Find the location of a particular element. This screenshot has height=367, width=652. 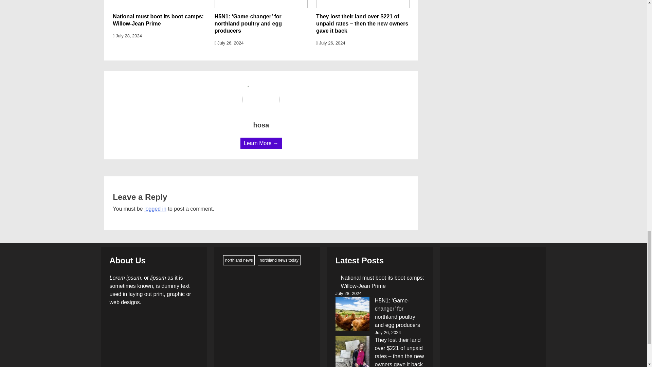

logged in is located at coordinates (155, 209).